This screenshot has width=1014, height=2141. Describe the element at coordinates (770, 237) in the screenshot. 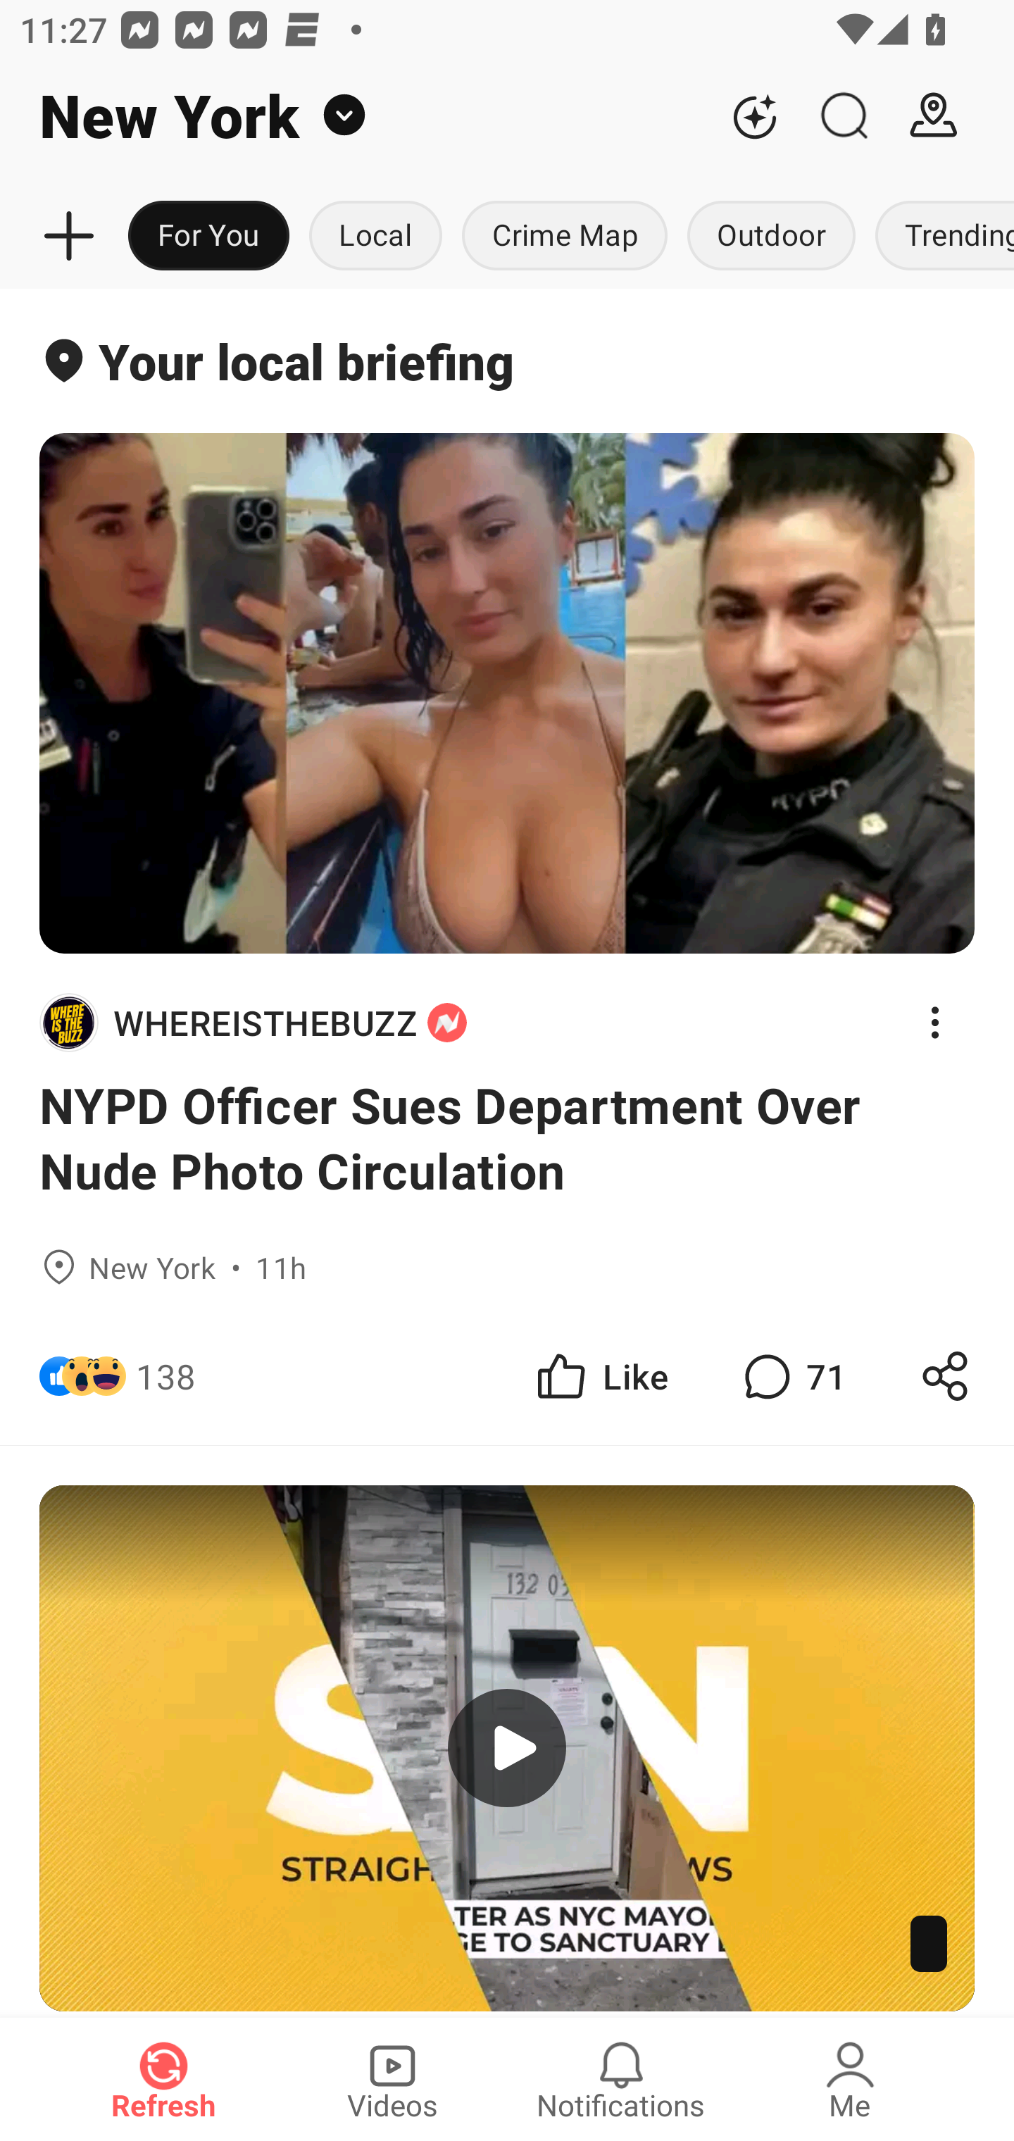

I see `Outdoor` at that location.